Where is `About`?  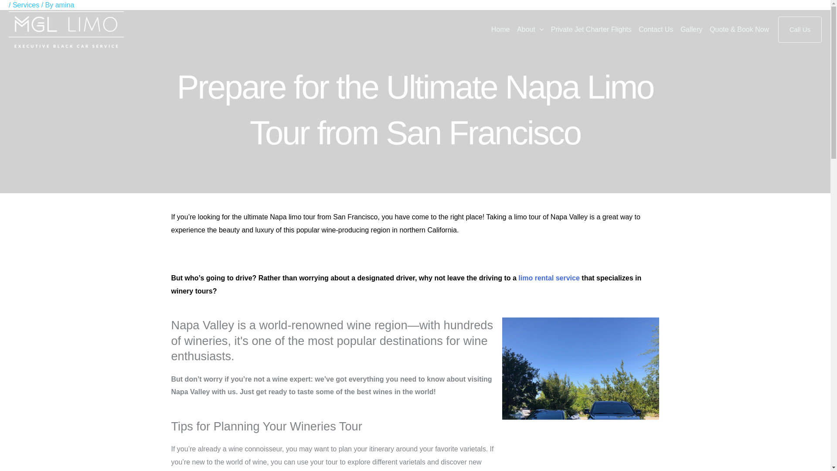
About is located at coordinates (527, 30).